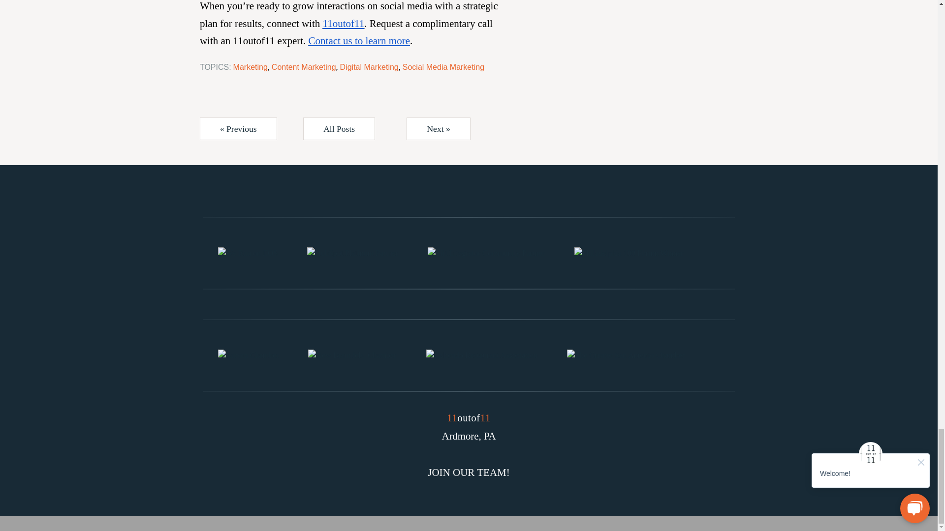  What do you see at coordinates (359, 41) in the screenshot?
I see `Contact us to learn more` at bounding box center [359, 41].